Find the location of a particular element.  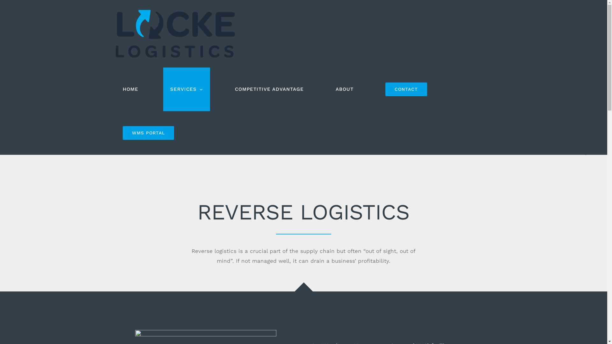

WMS PORTAL is located at coordinates (148, 133).